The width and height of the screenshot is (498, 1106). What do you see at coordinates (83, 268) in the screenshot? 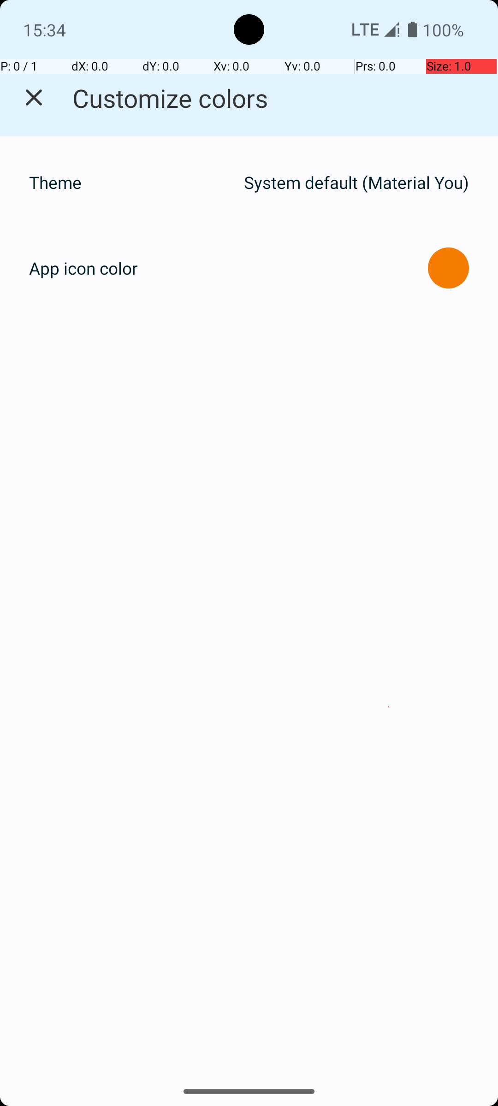
I see `App icon color` at bounding box center [83, 268].